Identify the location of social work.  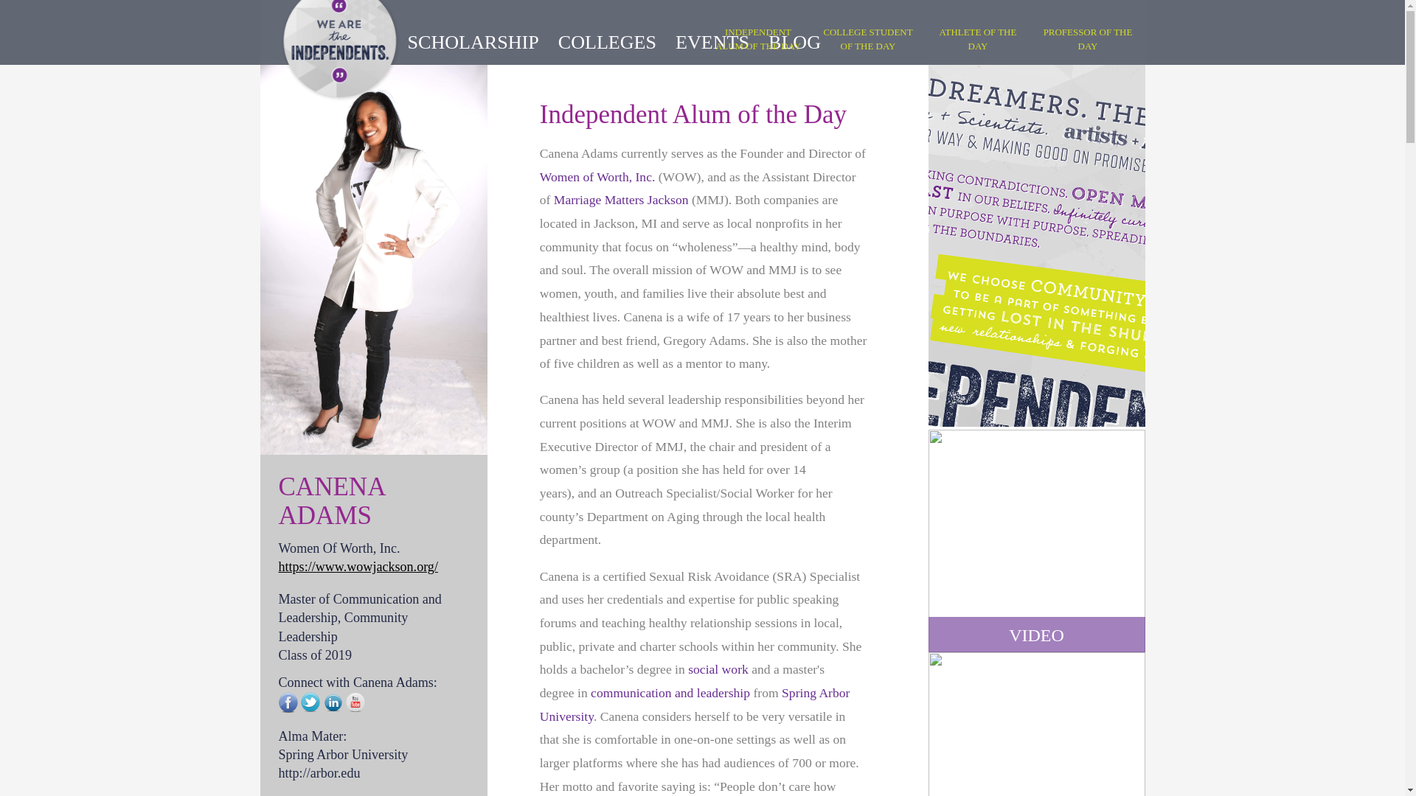
(718, 669).